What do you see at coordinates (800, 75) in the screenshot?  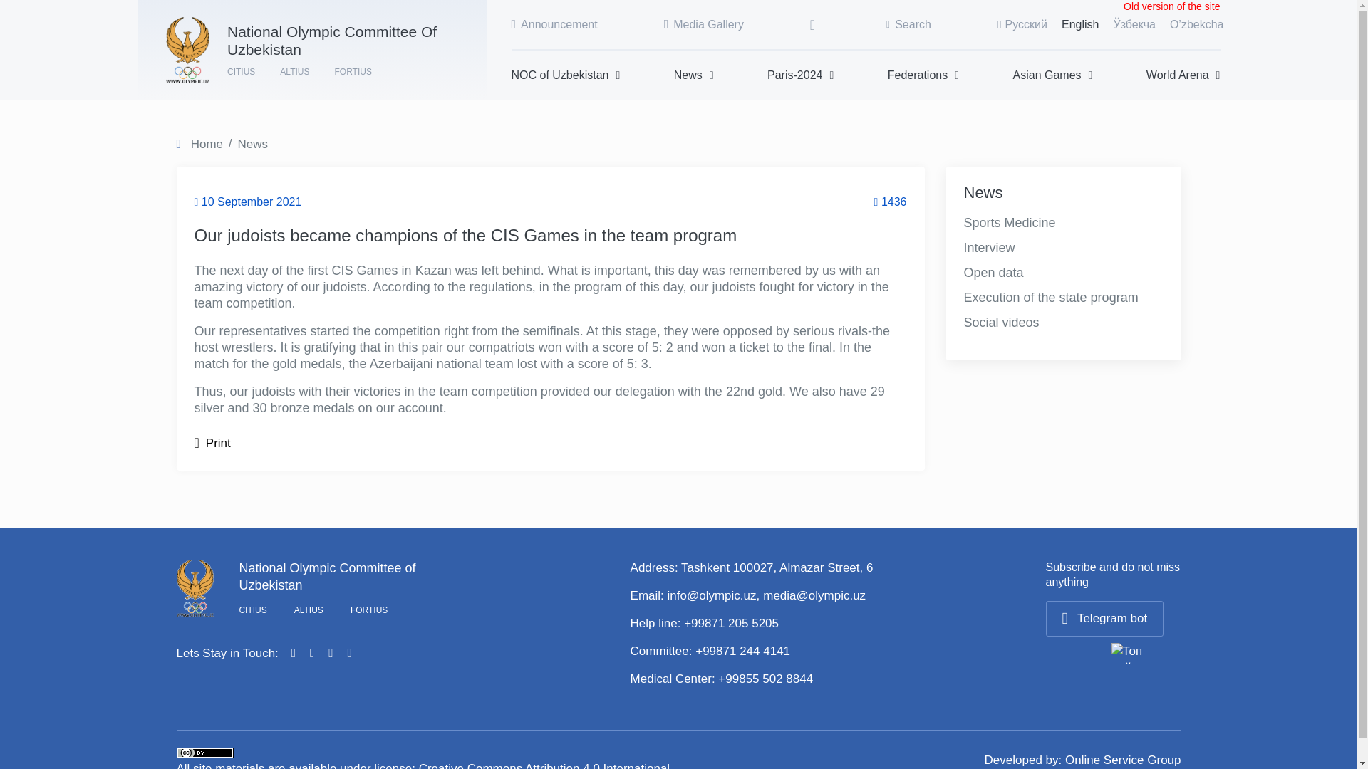 I see `Paris-2024` at bounding box center [800, 75].